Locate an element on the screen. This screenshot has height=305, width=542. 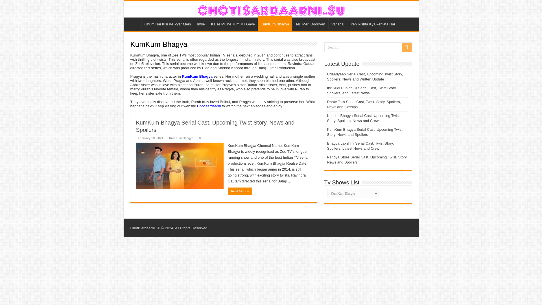
Ghum Hai Kisi Ke Pyar Mein is located at coordinates (167, 23).